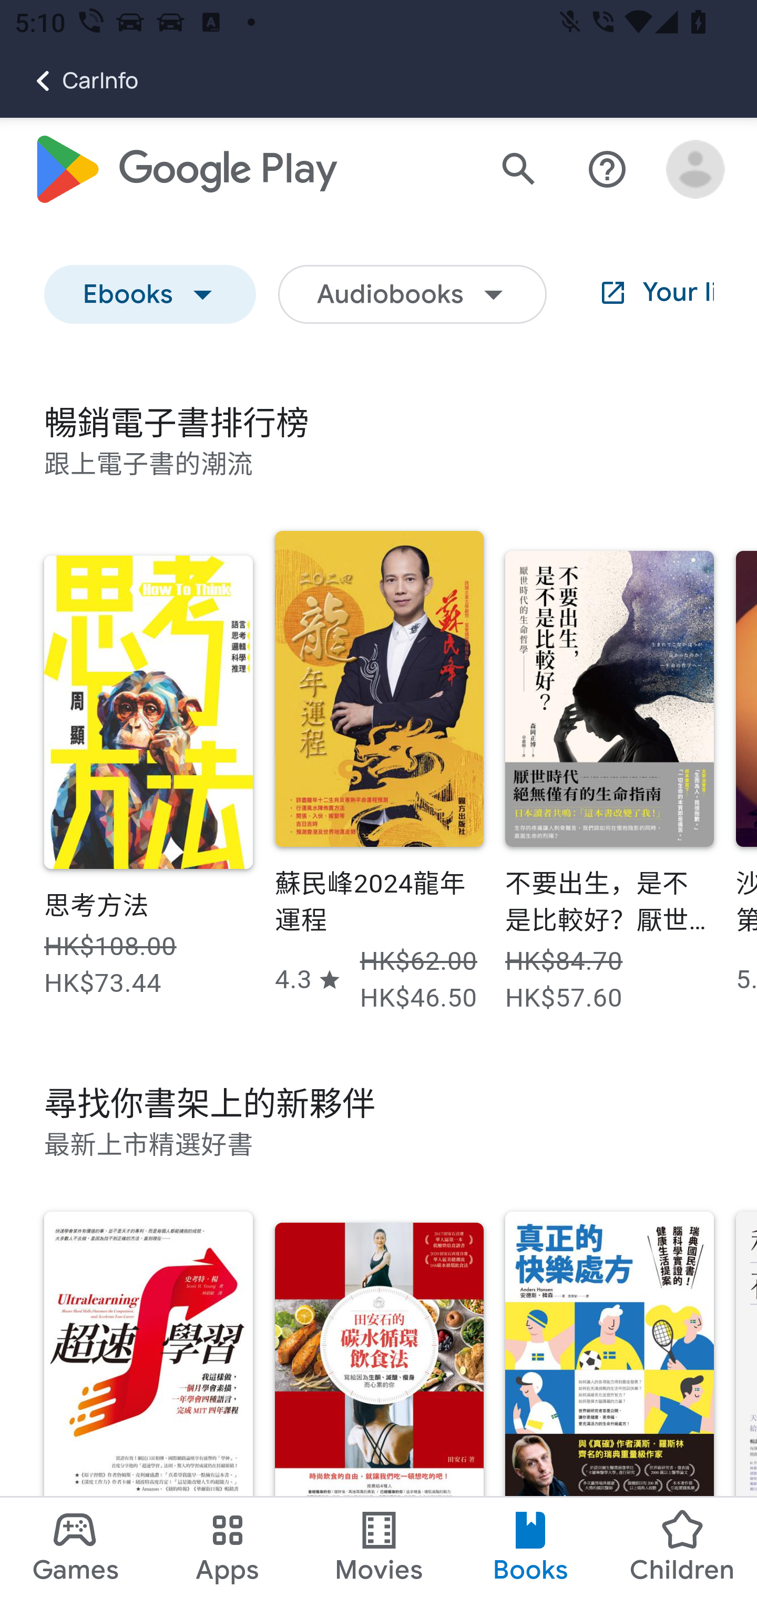 This screenshot has width=757, height=1598. Describe the element at coordinates (76, 1548) in the screenshot. I see `Games` at that location.